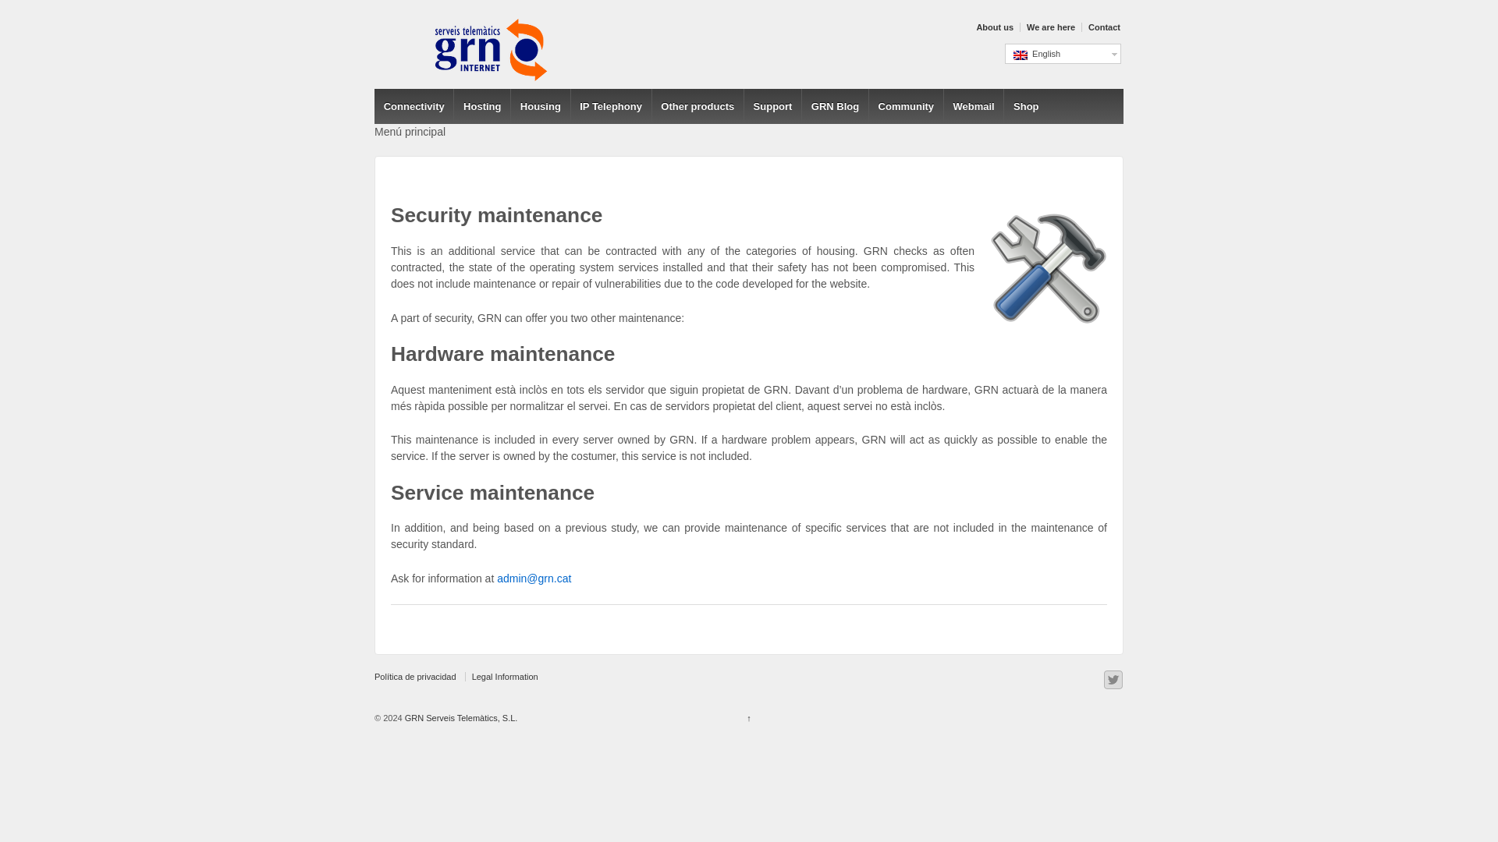 The height and width of the screenshot is (842, 1498). I want to click on Support, so click(772, 106).